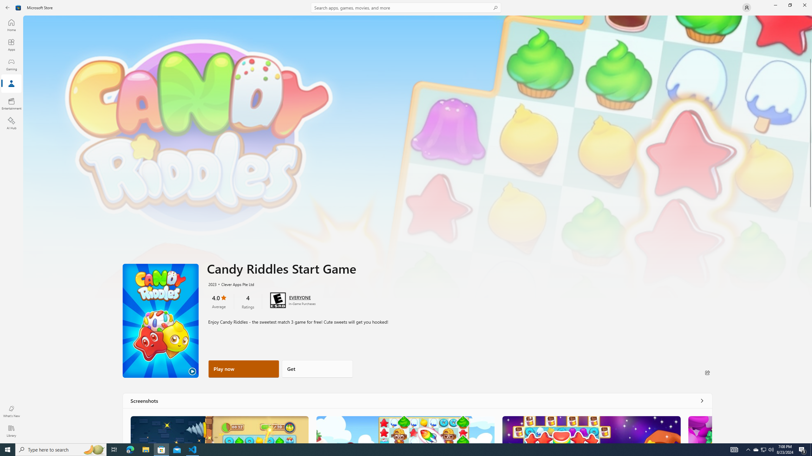  I want to click on Back, so click(8, 8).